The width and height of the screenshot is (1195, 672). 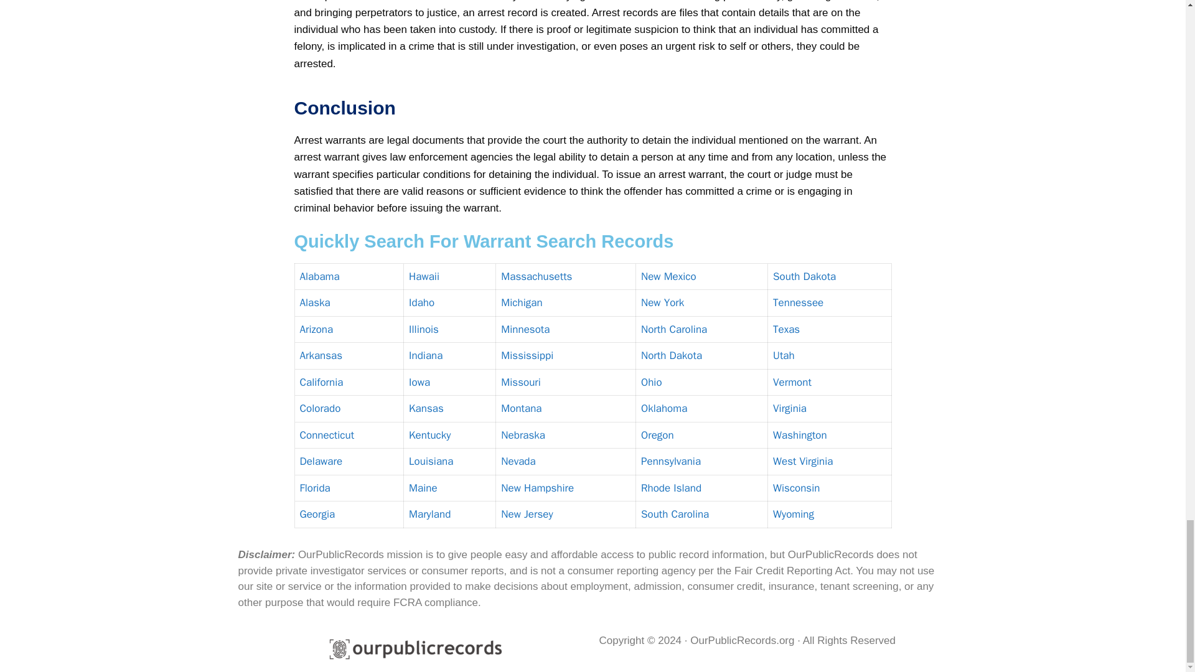 I want to click on Texas, so click(x=786, y=330).